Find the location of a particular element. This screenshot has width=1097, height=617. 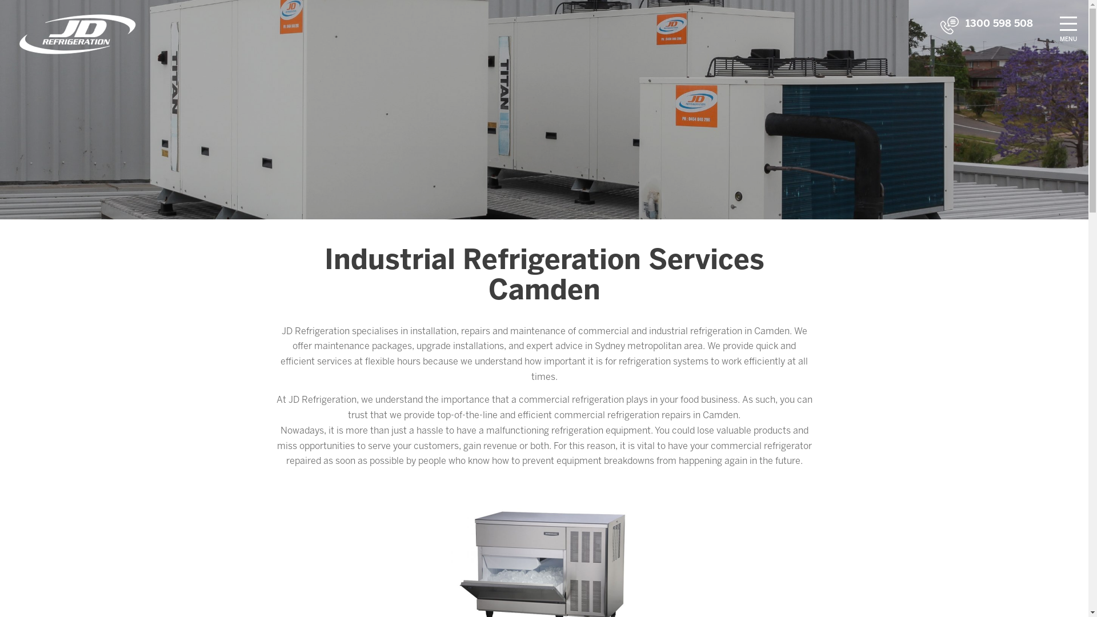

JD Refrigeration is located at coordinates (78, 34).